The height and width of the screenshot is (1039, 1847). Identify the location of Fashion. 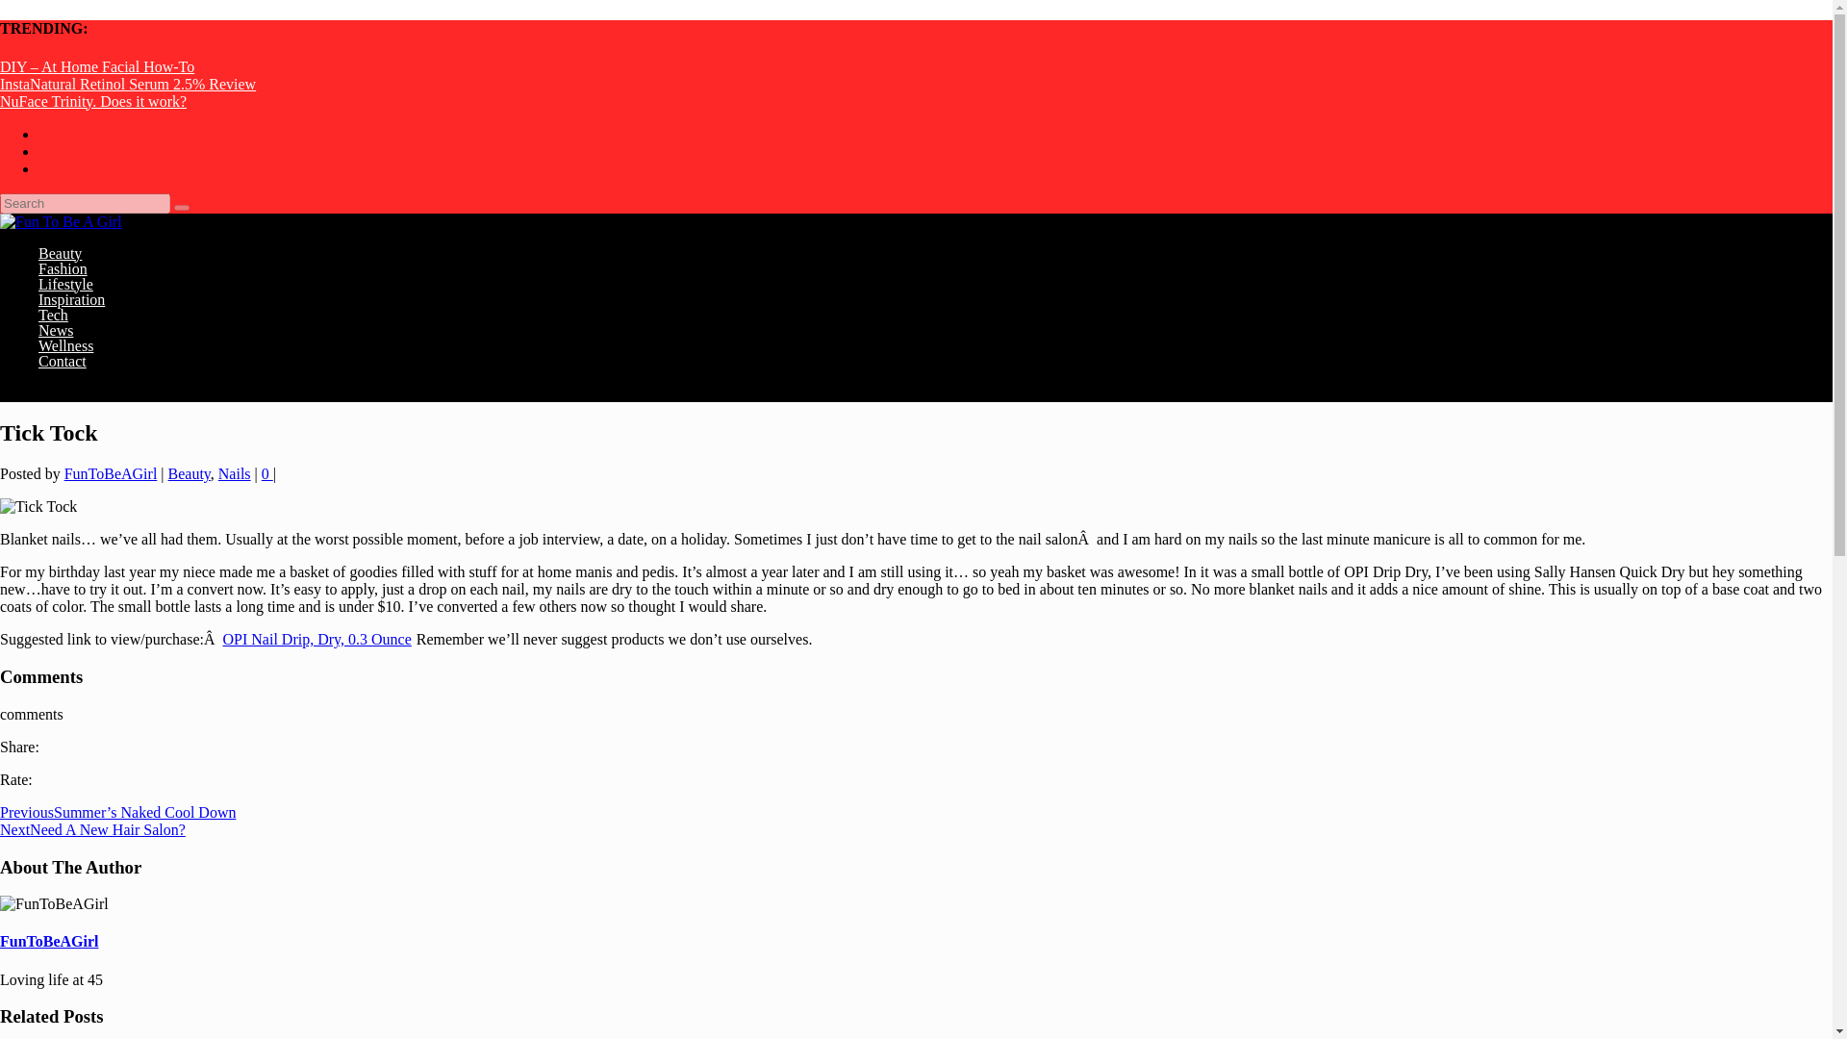
(63, 301).